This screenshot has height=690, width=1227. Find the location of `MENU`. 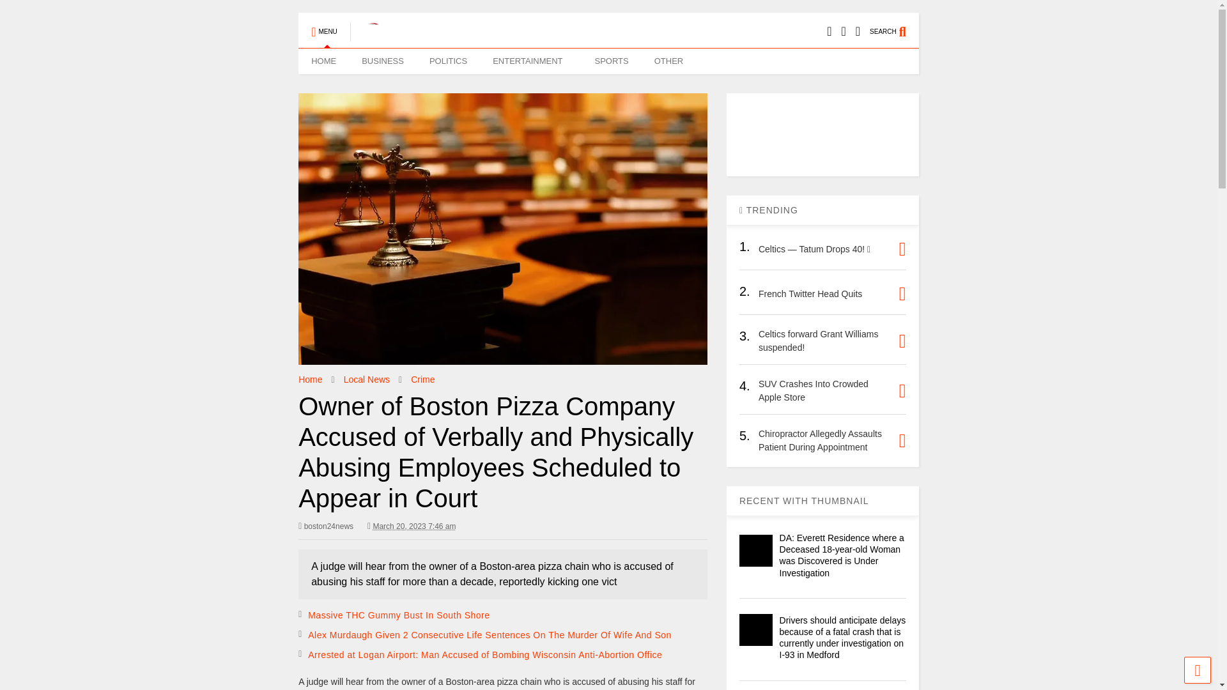

MENU is located at coordinates (323, 26).